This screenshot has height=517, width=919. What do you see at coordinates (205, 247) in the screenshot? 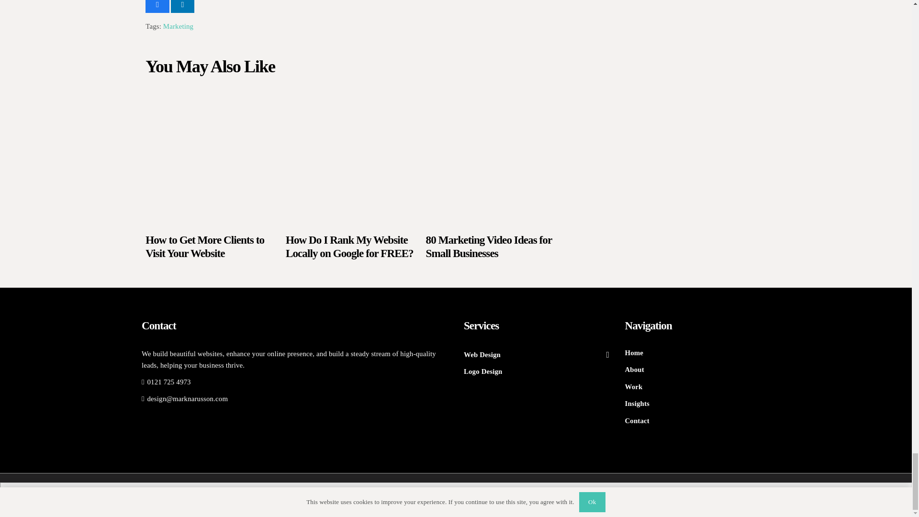
I see `How to Get More Clients to Visit Your Website` at bounding box center [205, 247].